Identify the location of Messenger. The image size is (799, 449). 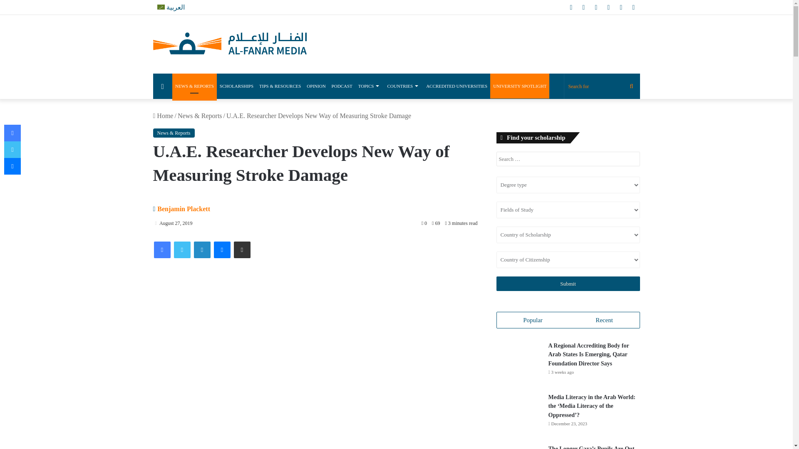
(222, 250).